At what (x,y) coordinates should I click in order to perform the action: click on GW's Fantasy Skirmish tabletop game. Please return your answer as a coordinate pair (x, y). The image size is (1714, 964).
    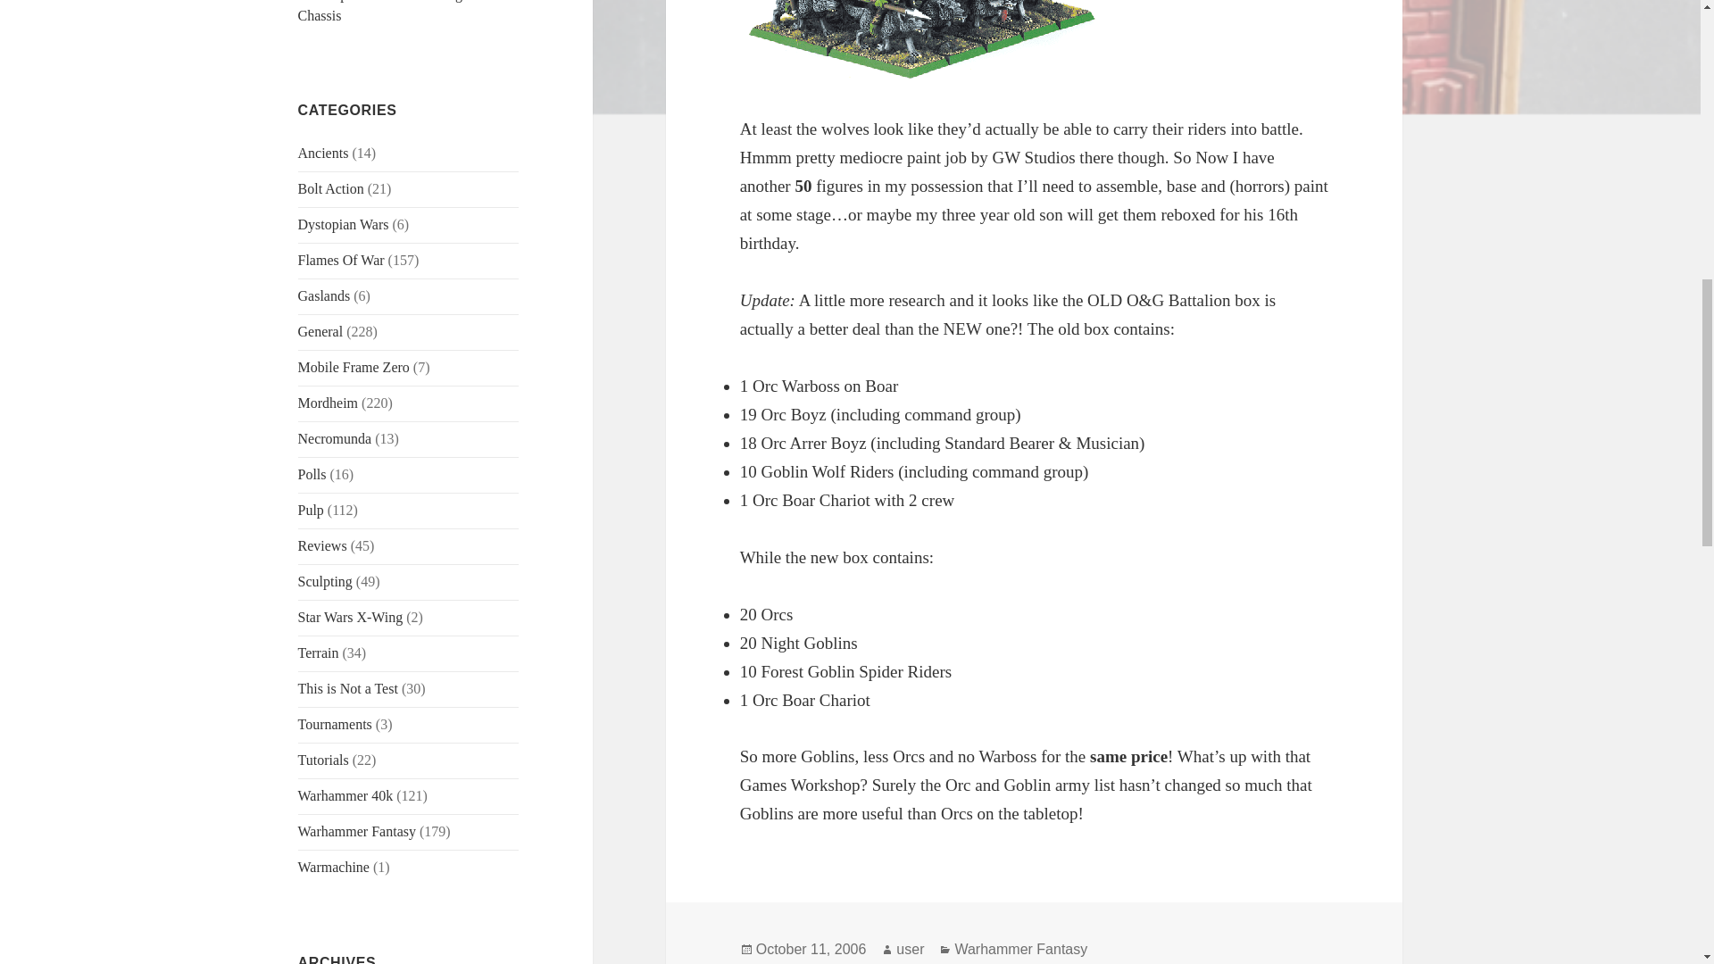
    Looking at the image, I should click on (329, 403).